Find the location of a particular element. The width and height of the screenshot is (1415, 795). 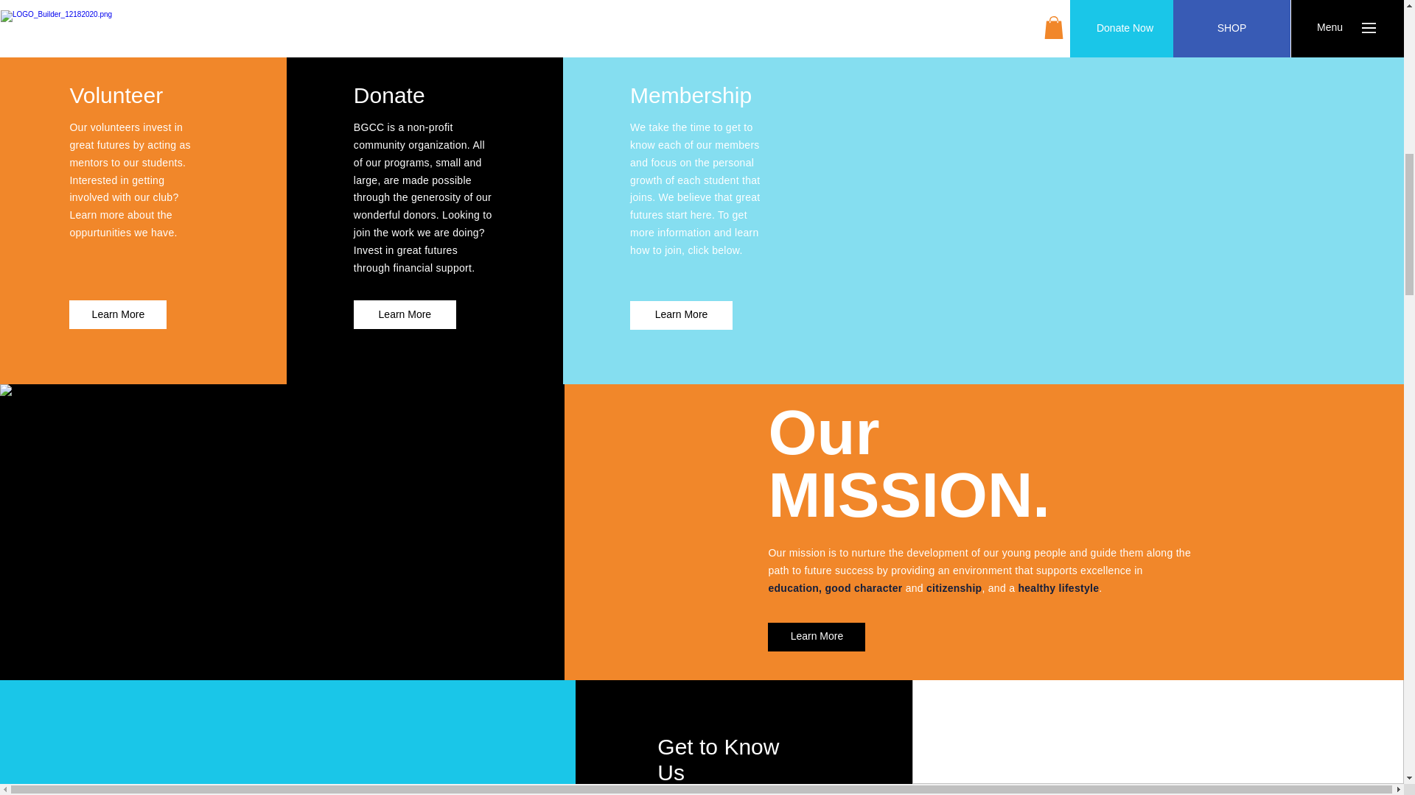

Learn More is located at coordinates (118, 315).